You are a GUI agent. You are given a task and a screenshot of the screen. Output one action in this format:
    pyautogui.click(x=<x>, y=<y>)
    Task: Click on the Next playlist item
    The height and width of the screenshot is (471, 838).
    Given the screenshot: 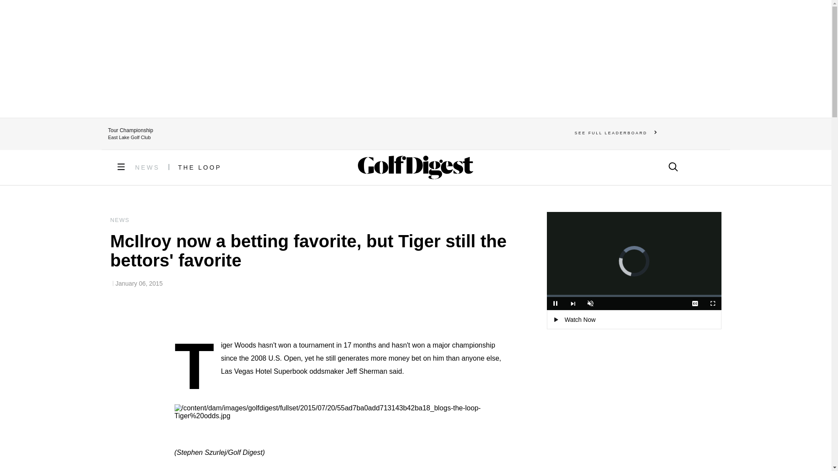 What is the action you would take?
    pyautogui.click(x=573, y=304)
    